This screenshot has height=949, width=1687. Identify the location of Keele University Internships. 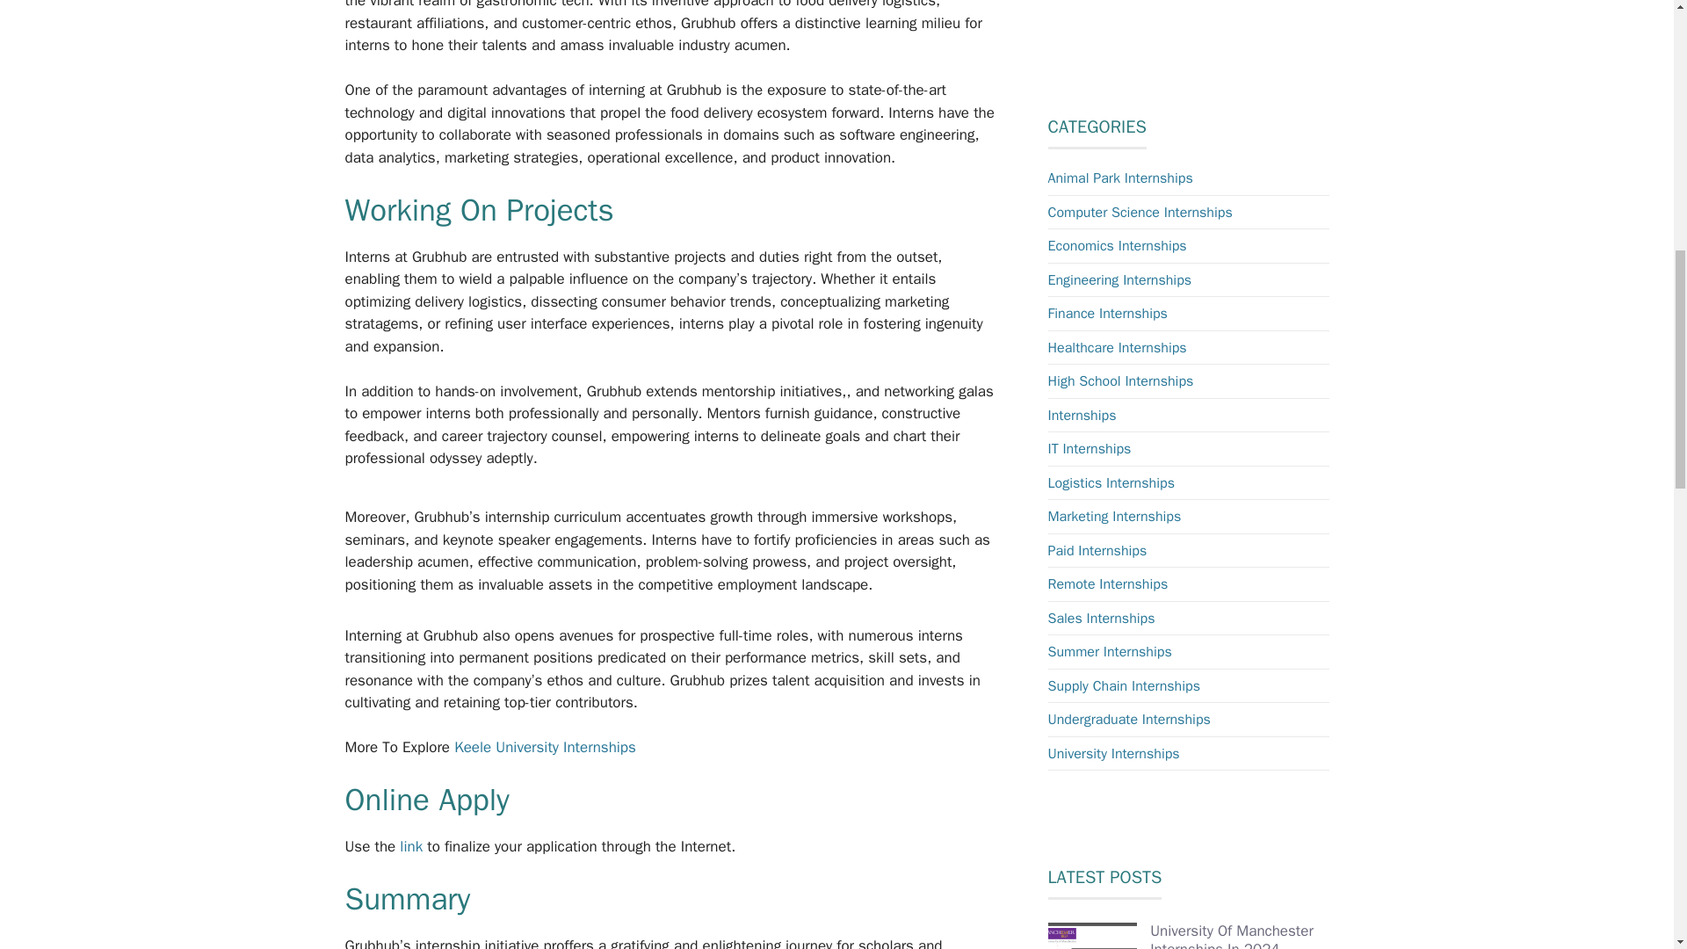
(545, 747).